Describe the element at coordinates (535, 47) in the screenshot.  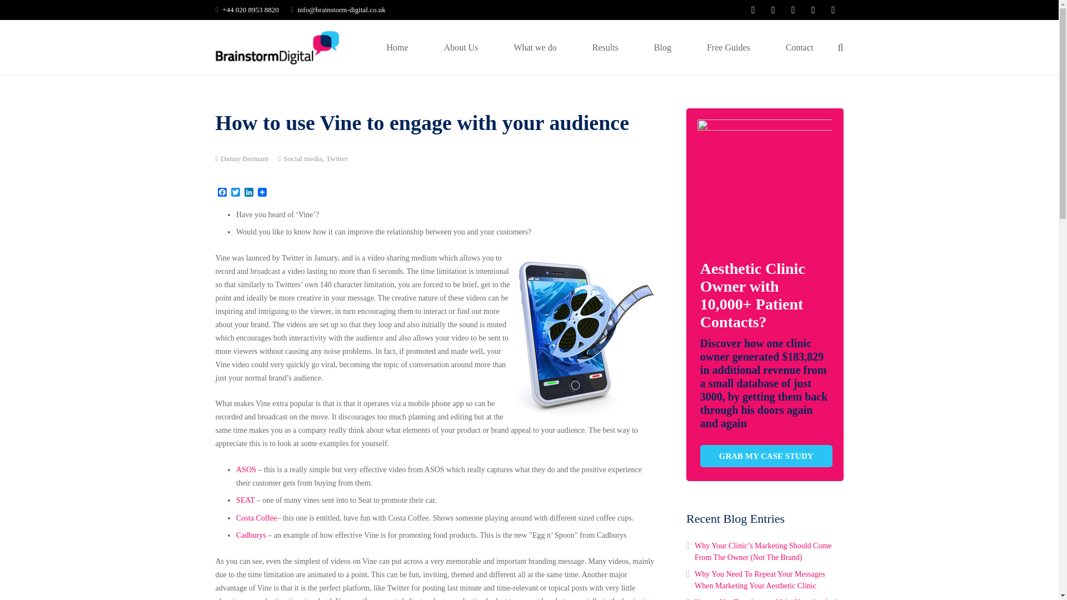
I see `What we do` at that location.